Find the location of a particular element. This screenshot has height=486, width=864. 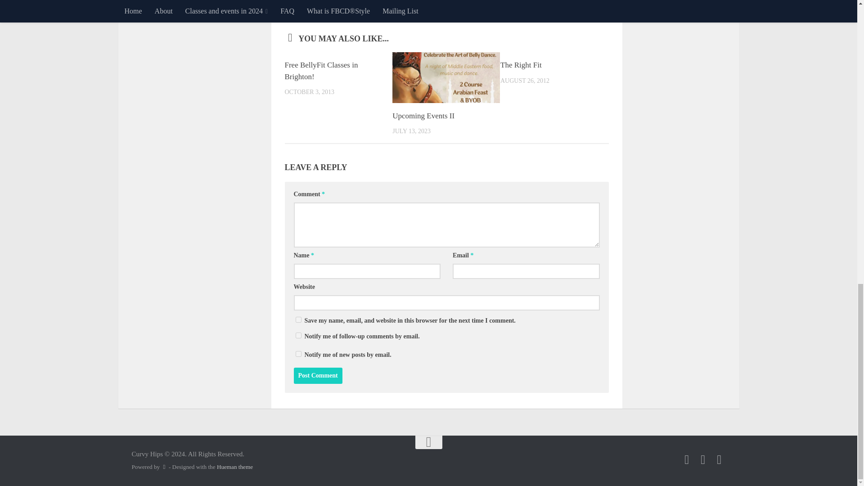

subscribe is located at coordinates (298, 335).